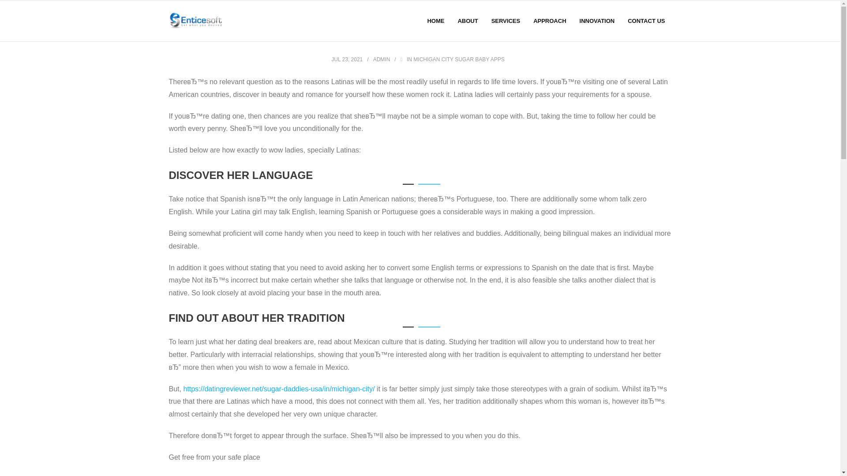  Describe the element at coordinates (382, 59) in the screenshot. I see `View all posts by admin` at that location.